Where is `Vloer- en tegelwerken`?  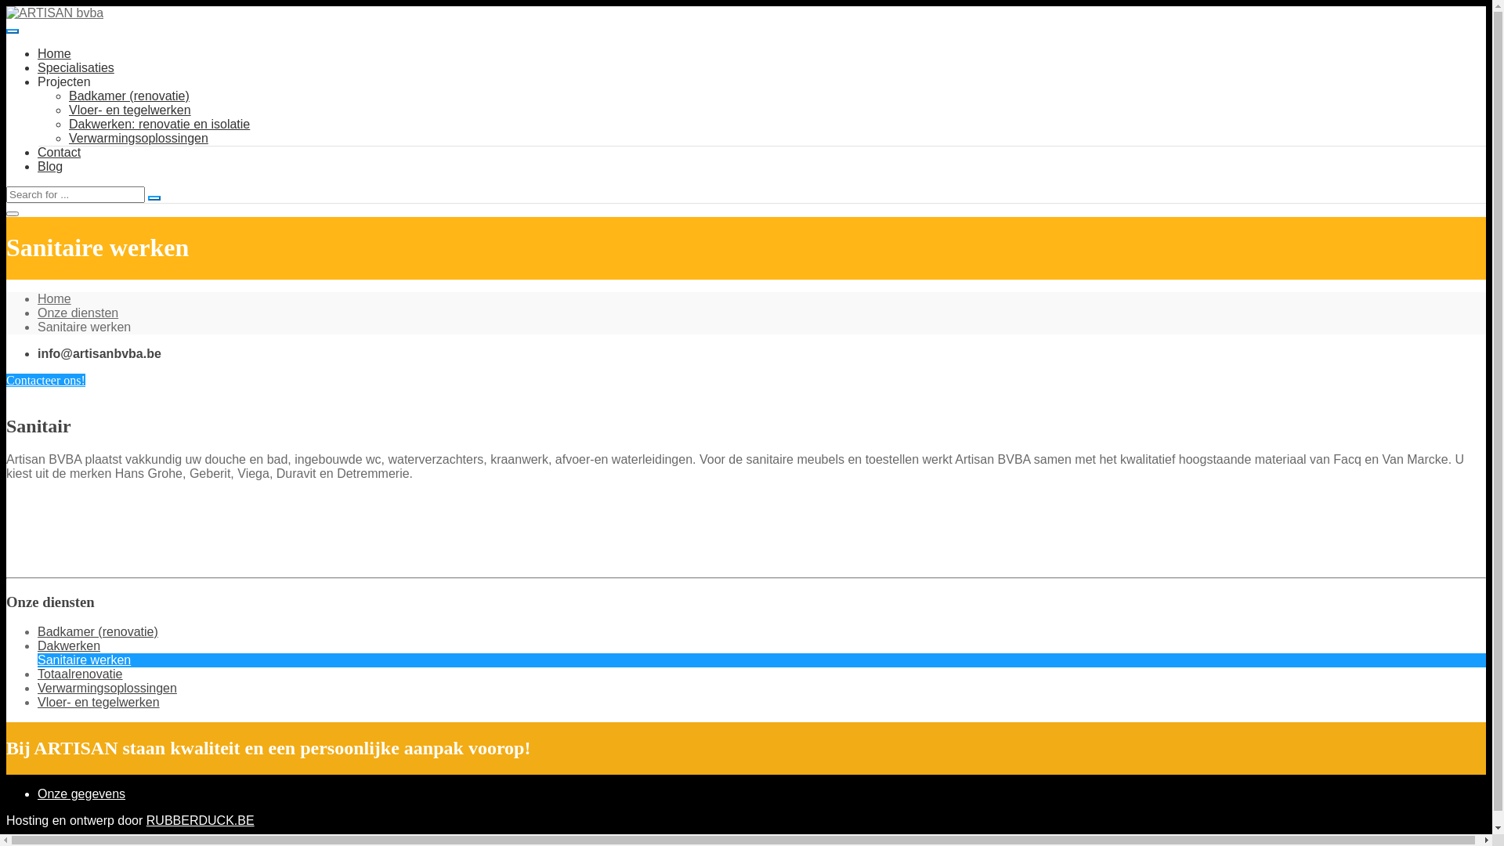 Vloer- en tegelwerken is located at coordinates (130, 110).